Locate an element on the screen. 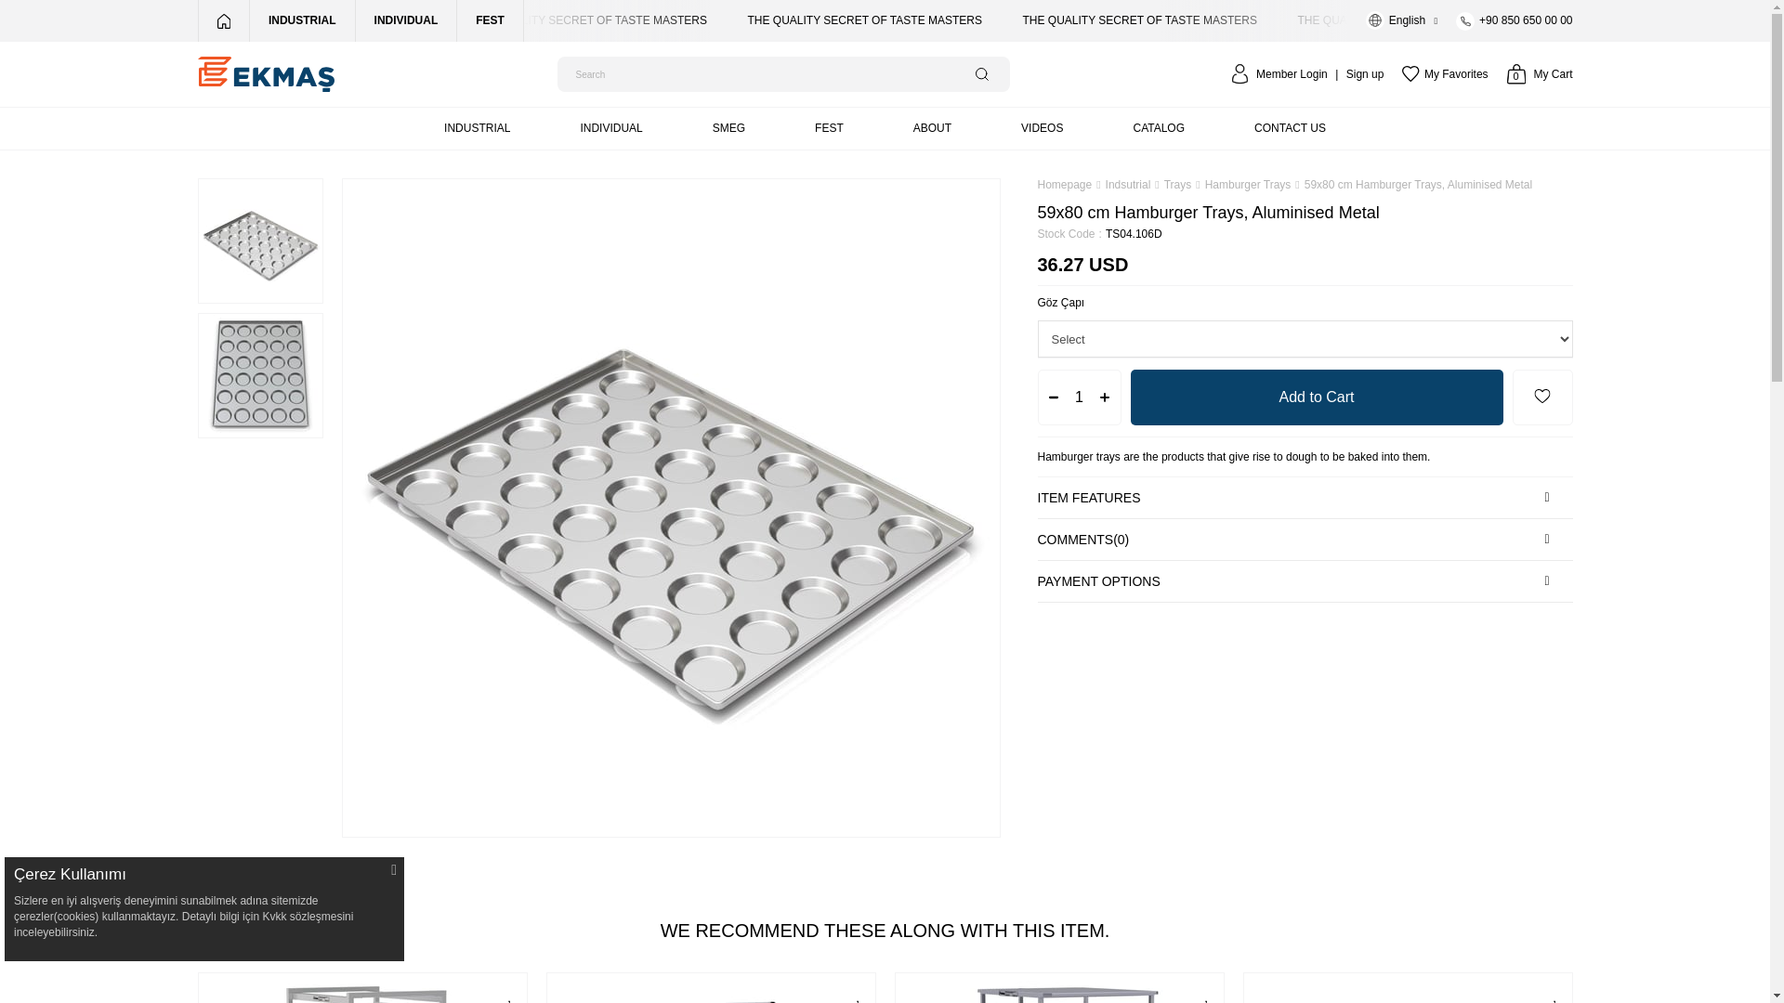  1 is located at coordinates (405, 20).